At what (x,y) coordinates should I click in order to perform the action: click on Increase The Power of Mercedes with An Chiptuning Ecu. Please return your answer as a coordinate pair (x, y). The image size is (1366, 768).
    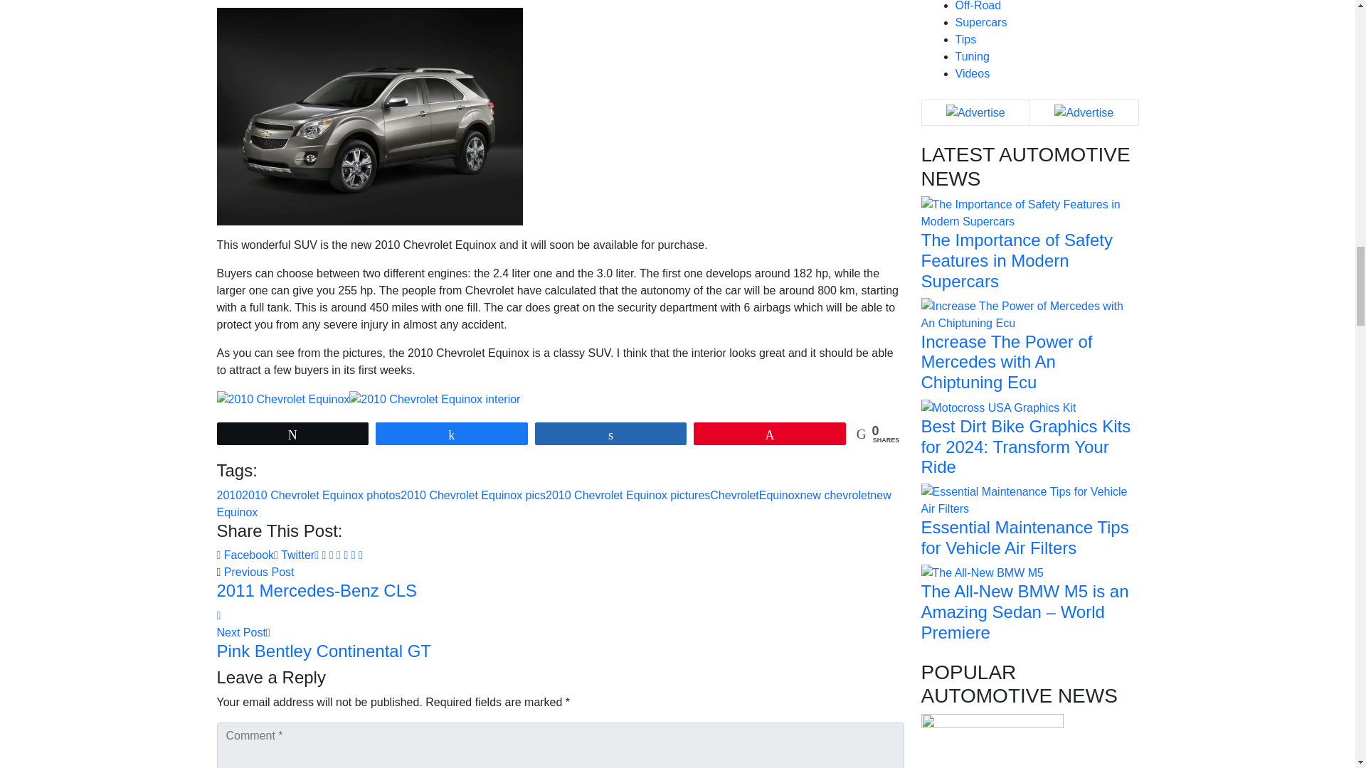
    Looking at the image, I should click on (1029, 314).